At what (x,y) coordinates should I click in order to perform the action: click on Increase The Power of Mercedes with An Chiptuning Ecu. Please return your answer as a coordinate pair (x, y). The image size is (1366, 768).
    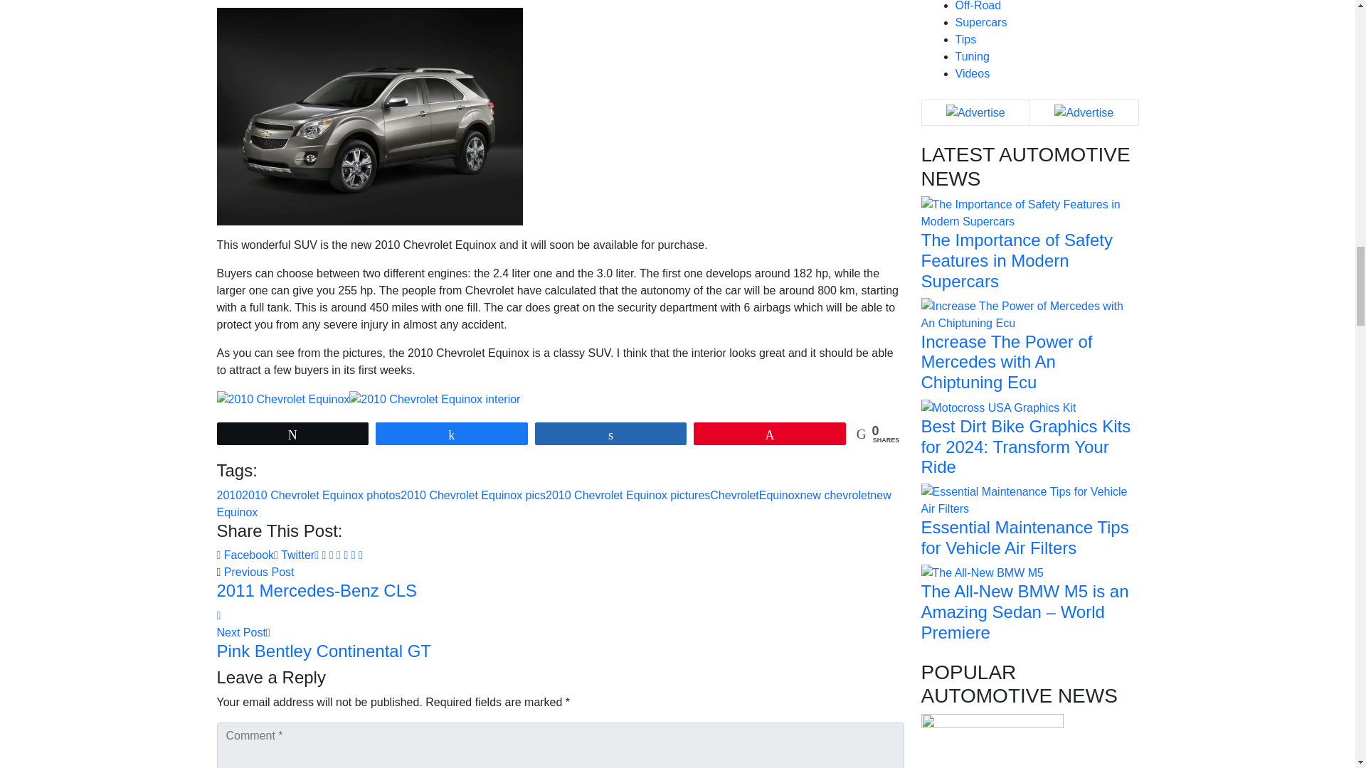
    Looking at the image, I should click on (1029, 314).